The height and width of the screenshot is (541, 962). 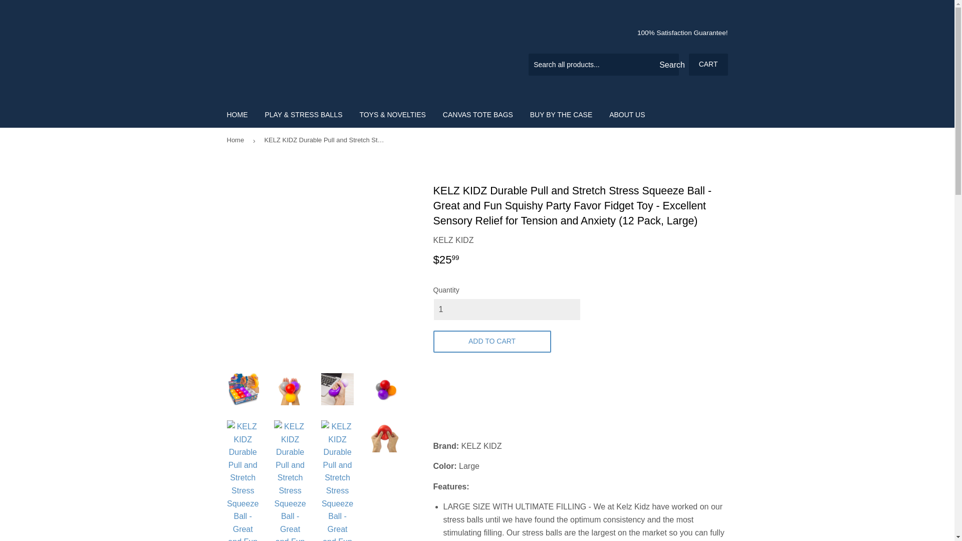 What do you see at coordinates (237, 114) in the screenshot?
I see `HOME` at bounding box center [237, 114].